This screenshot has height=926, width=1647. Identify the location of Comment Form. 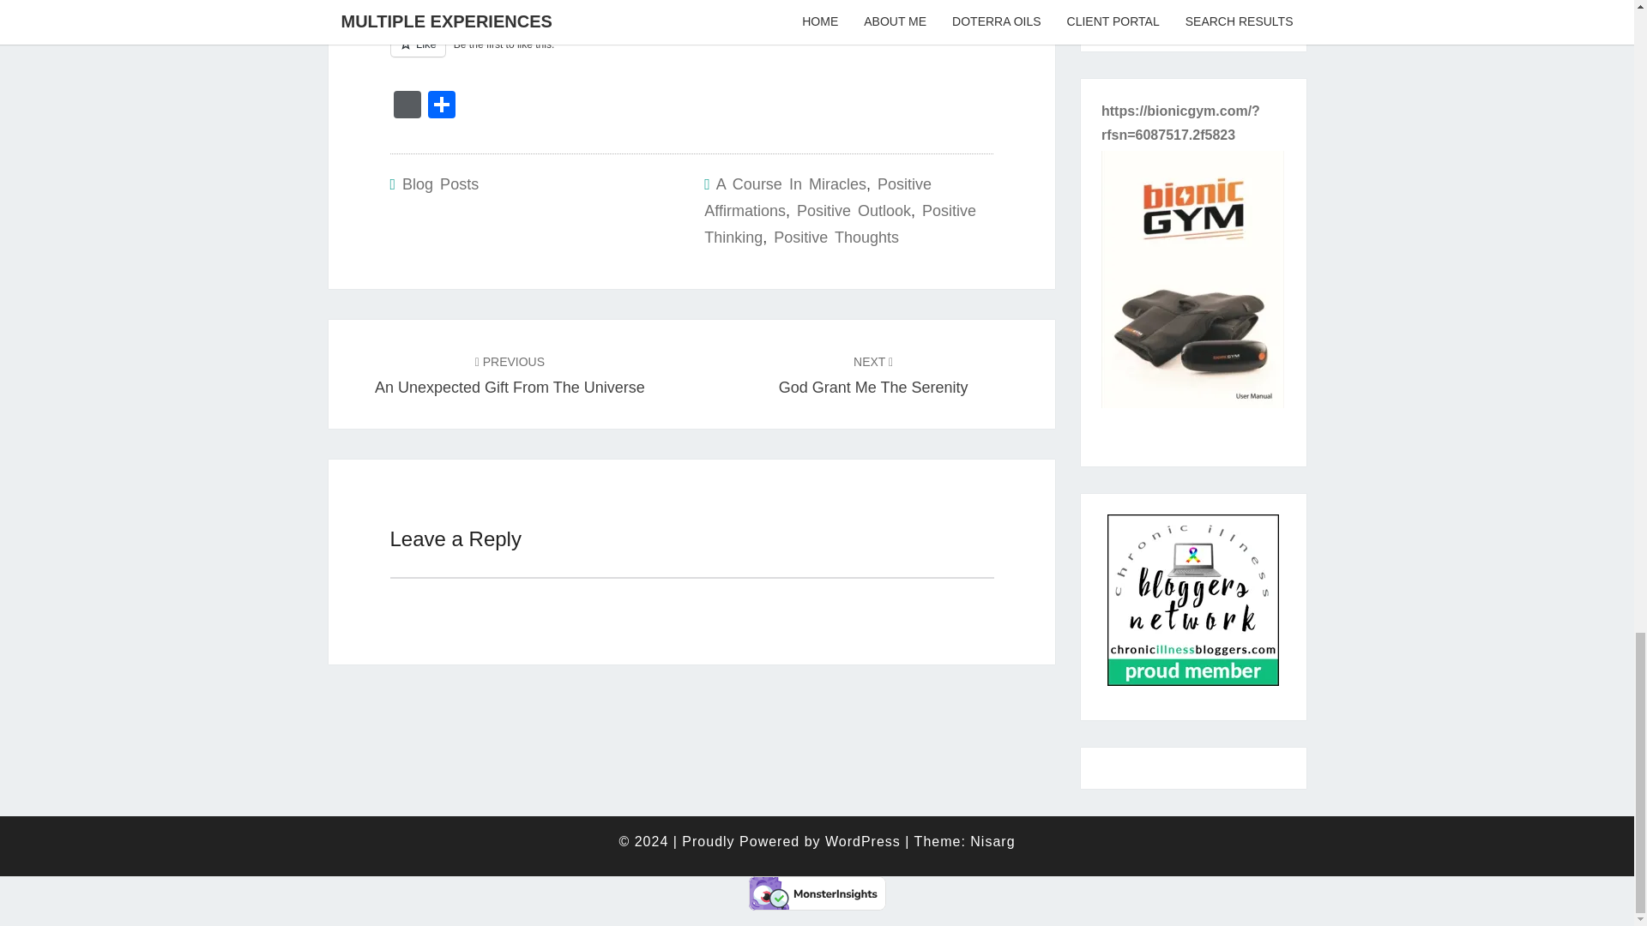
(1192, 605).